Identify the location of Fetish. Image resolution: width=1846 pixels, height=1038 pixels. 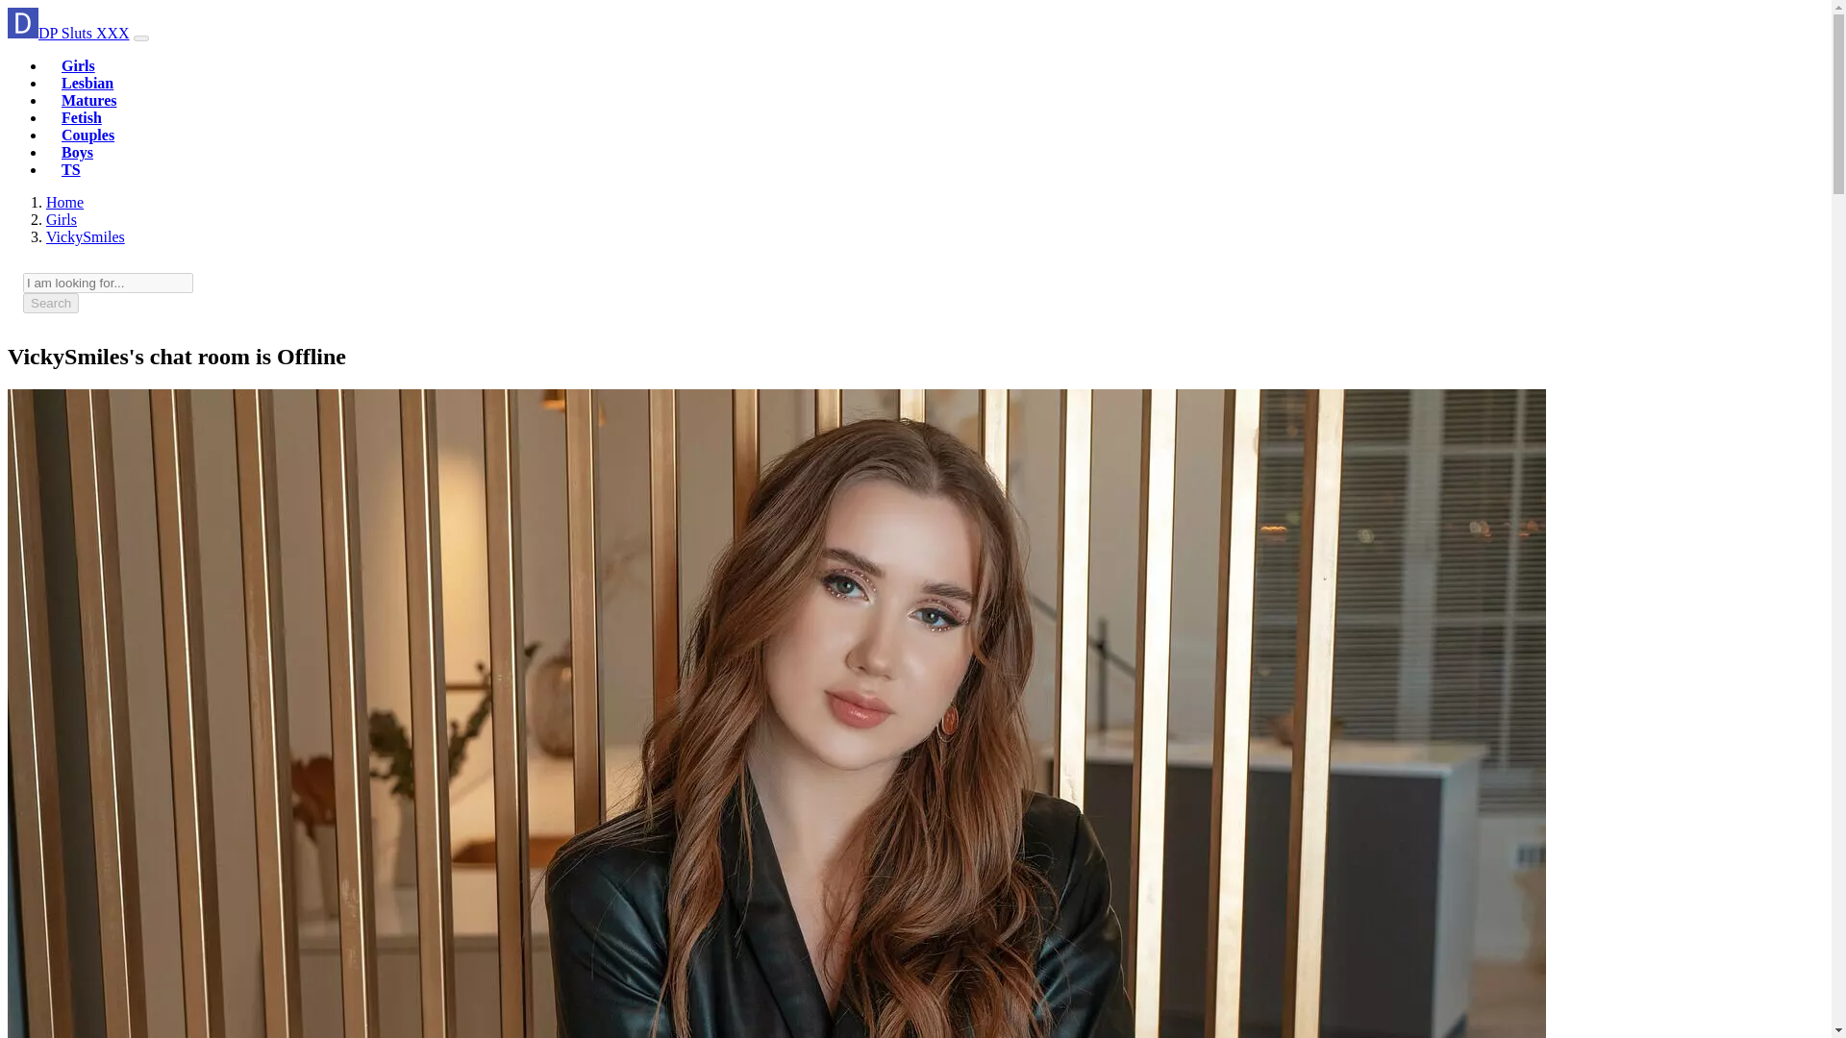
(81, 117).